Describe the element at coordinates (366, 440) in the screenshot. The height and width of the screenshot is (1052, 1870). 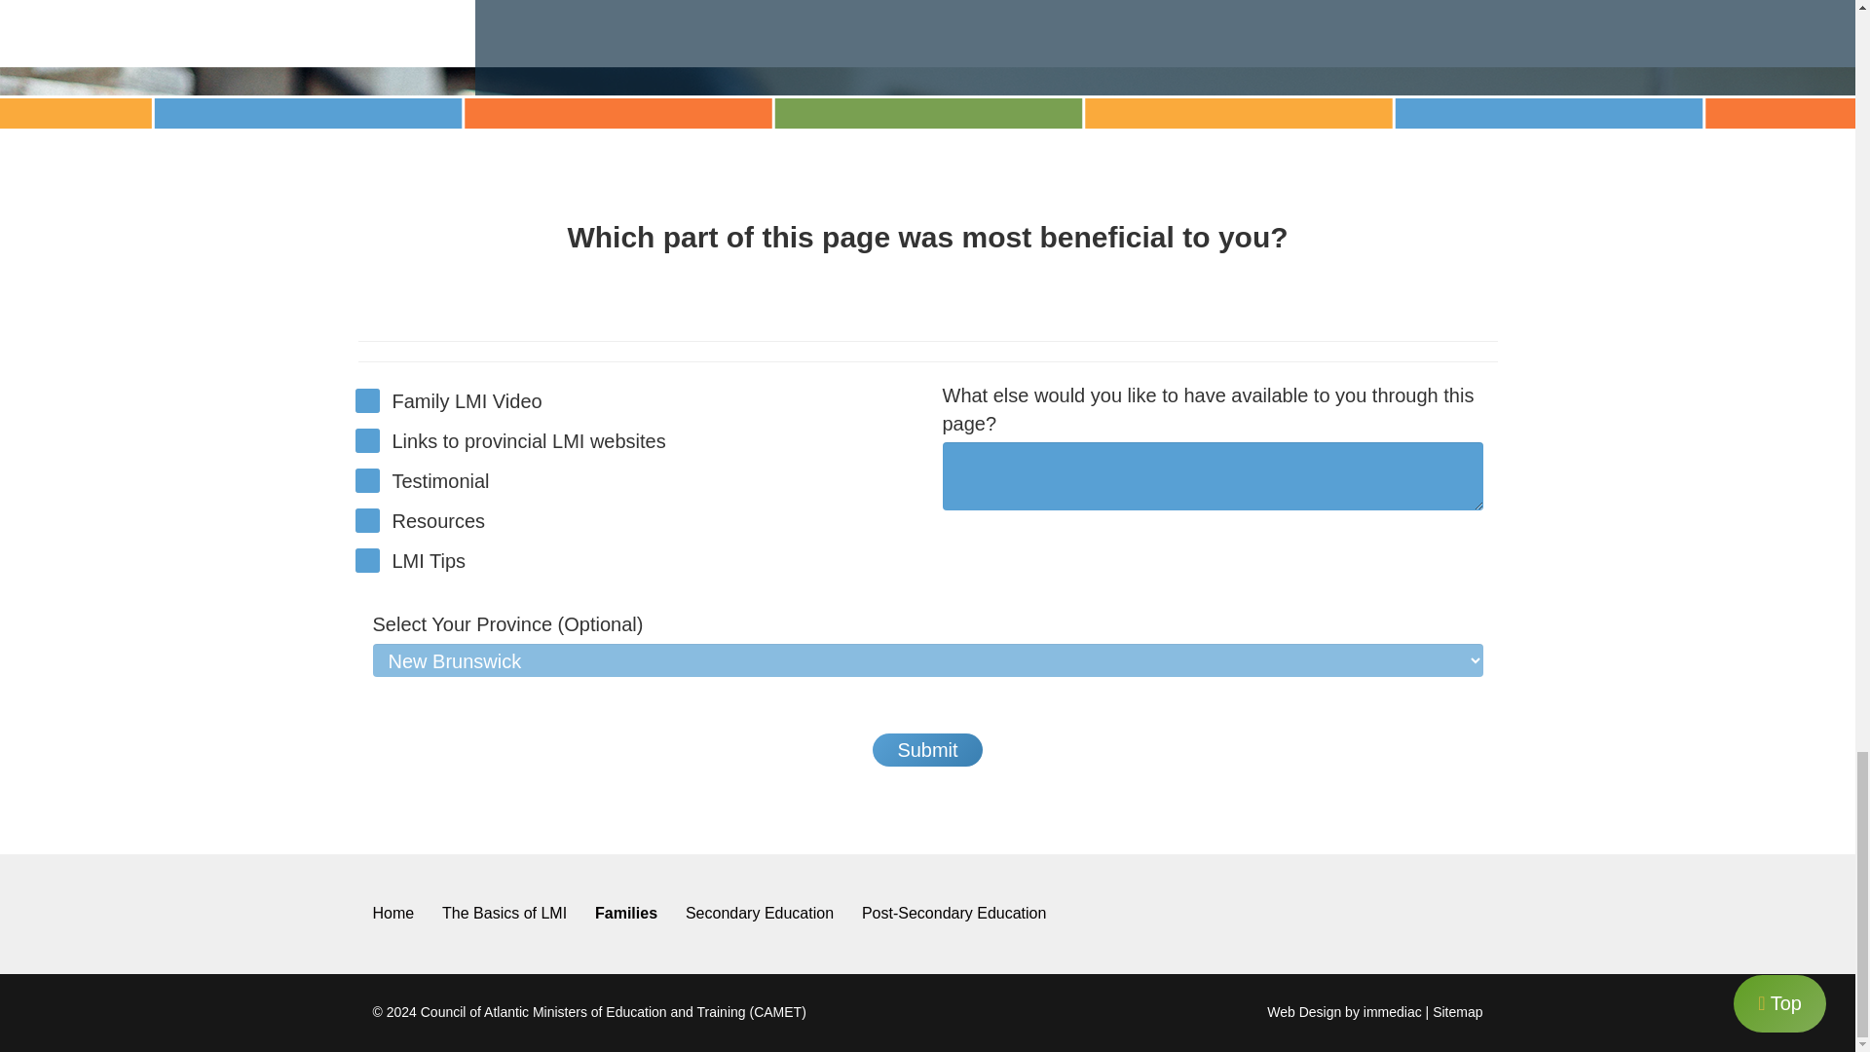
I see `Links to provincial LMI websites` at that location.